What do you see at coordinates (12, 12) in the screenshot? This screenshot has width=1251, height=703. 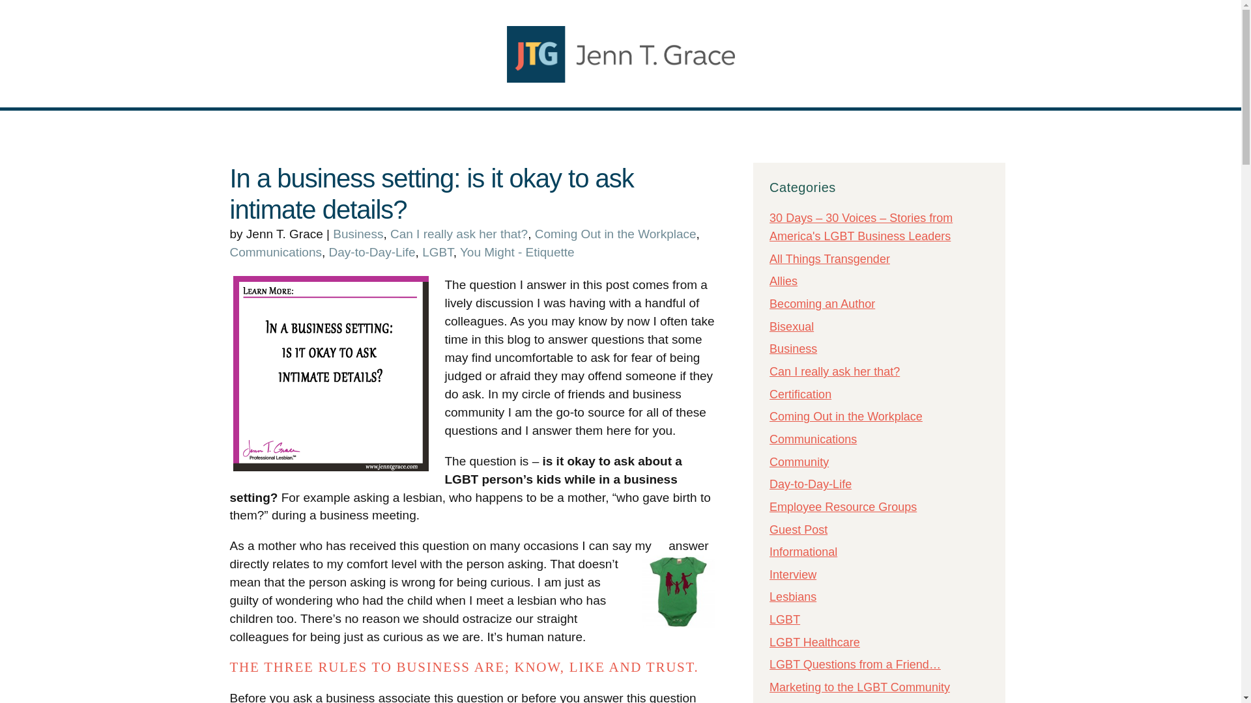 I see `SKIP TO THE CONTENT` at bounding box center [12, 12].